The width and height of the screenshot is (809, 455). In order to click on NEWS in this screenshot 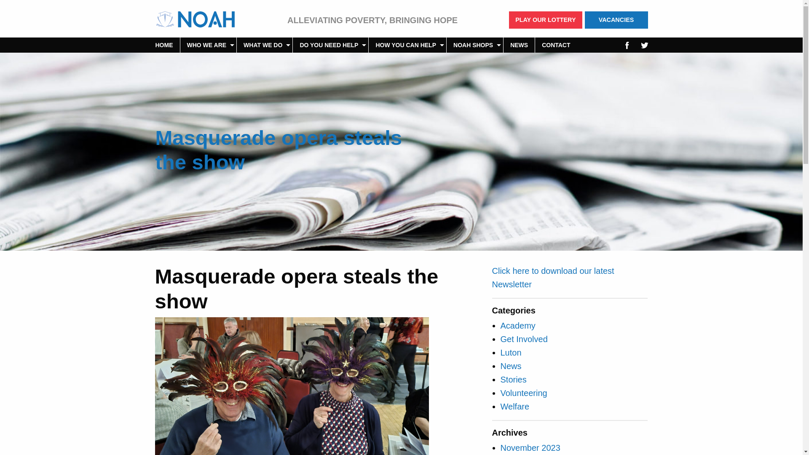, I will do `click(519, 45)`.